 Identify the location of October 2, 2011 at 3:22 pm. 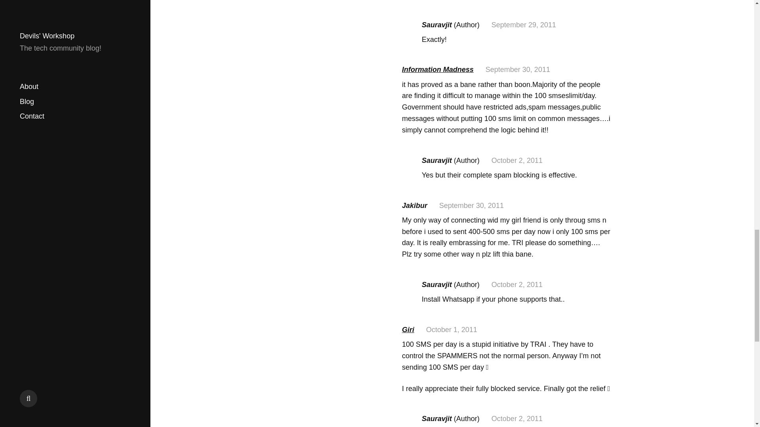
(517, 418).